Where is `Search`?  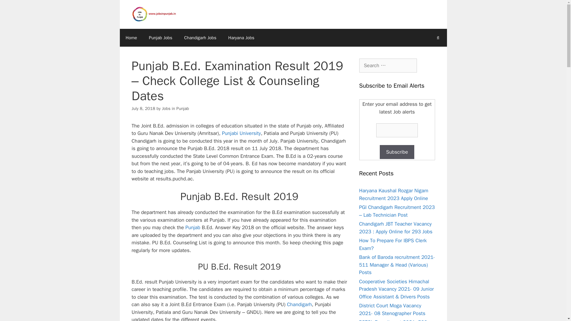
Search is located at coordinates (14, 7).